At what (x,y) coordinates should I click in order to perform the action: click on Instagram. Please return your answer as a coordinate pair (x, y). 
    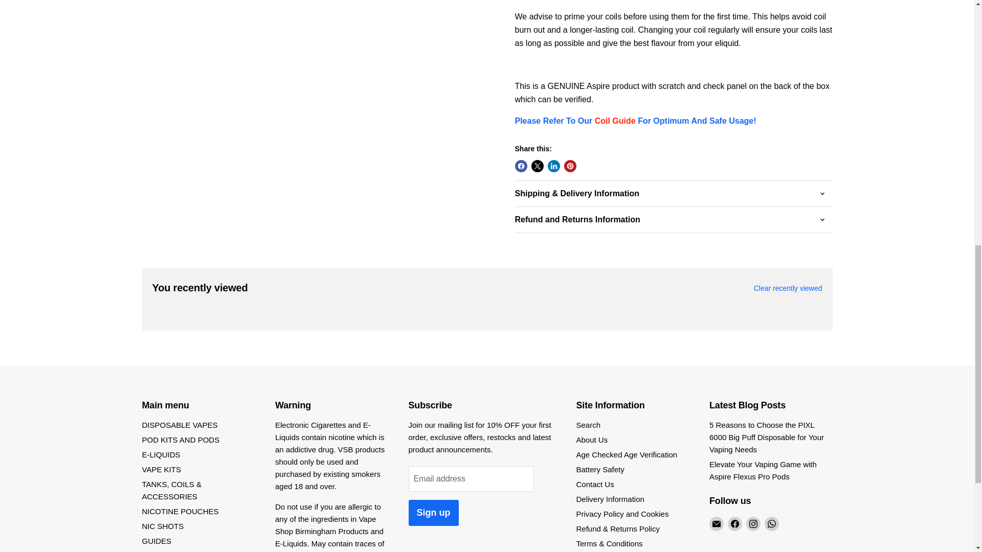
    Looking at the image, I should click on (753, 523).